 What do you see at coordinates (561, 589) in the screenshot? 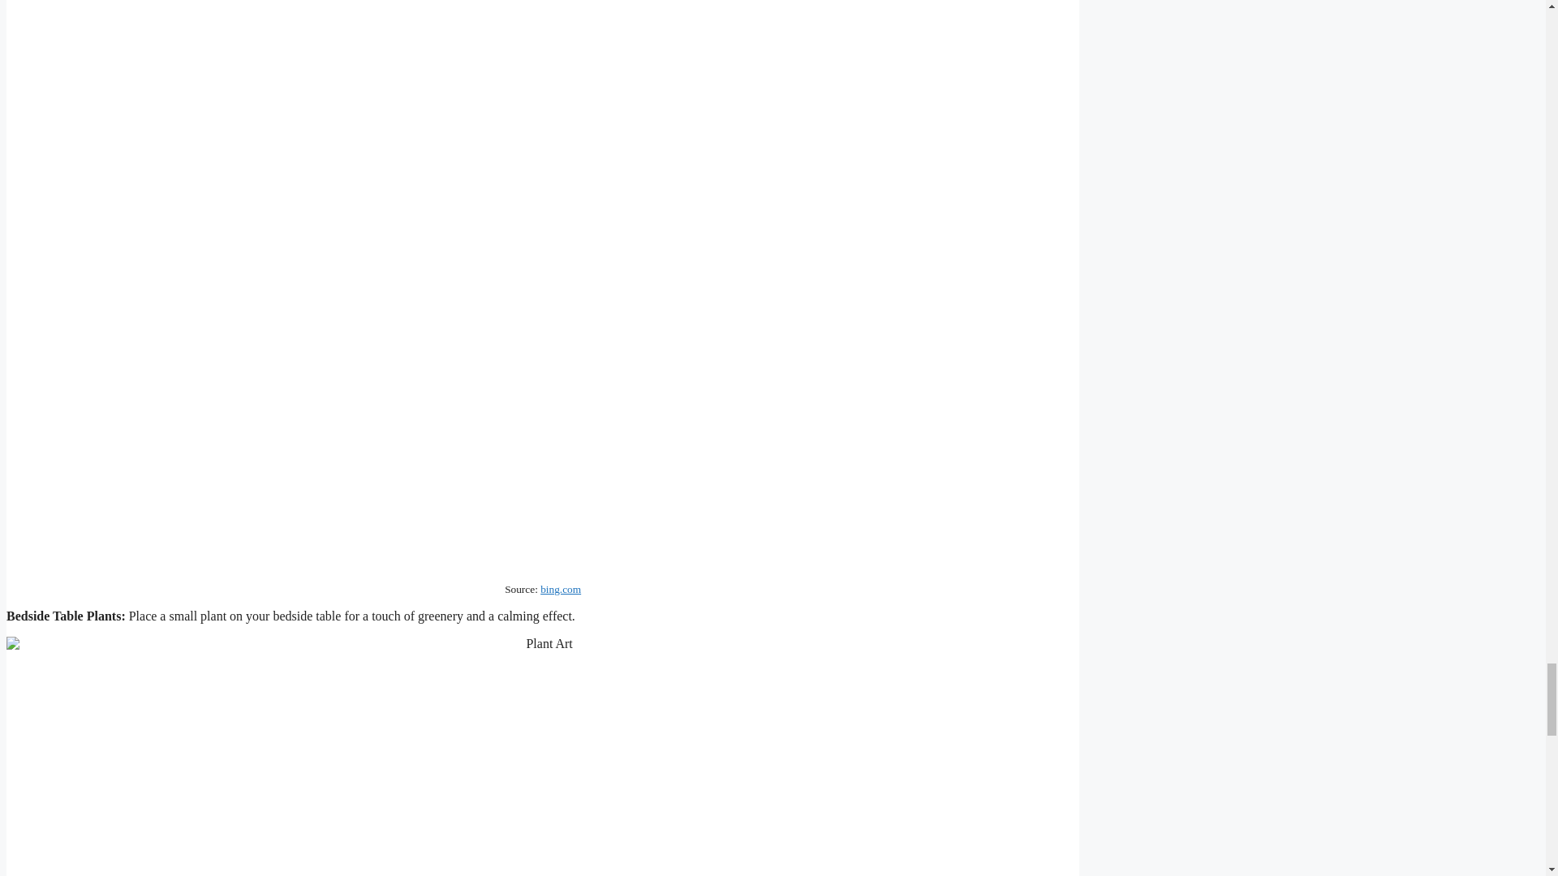
I see `bing.com` at bounding box center [561, 589].